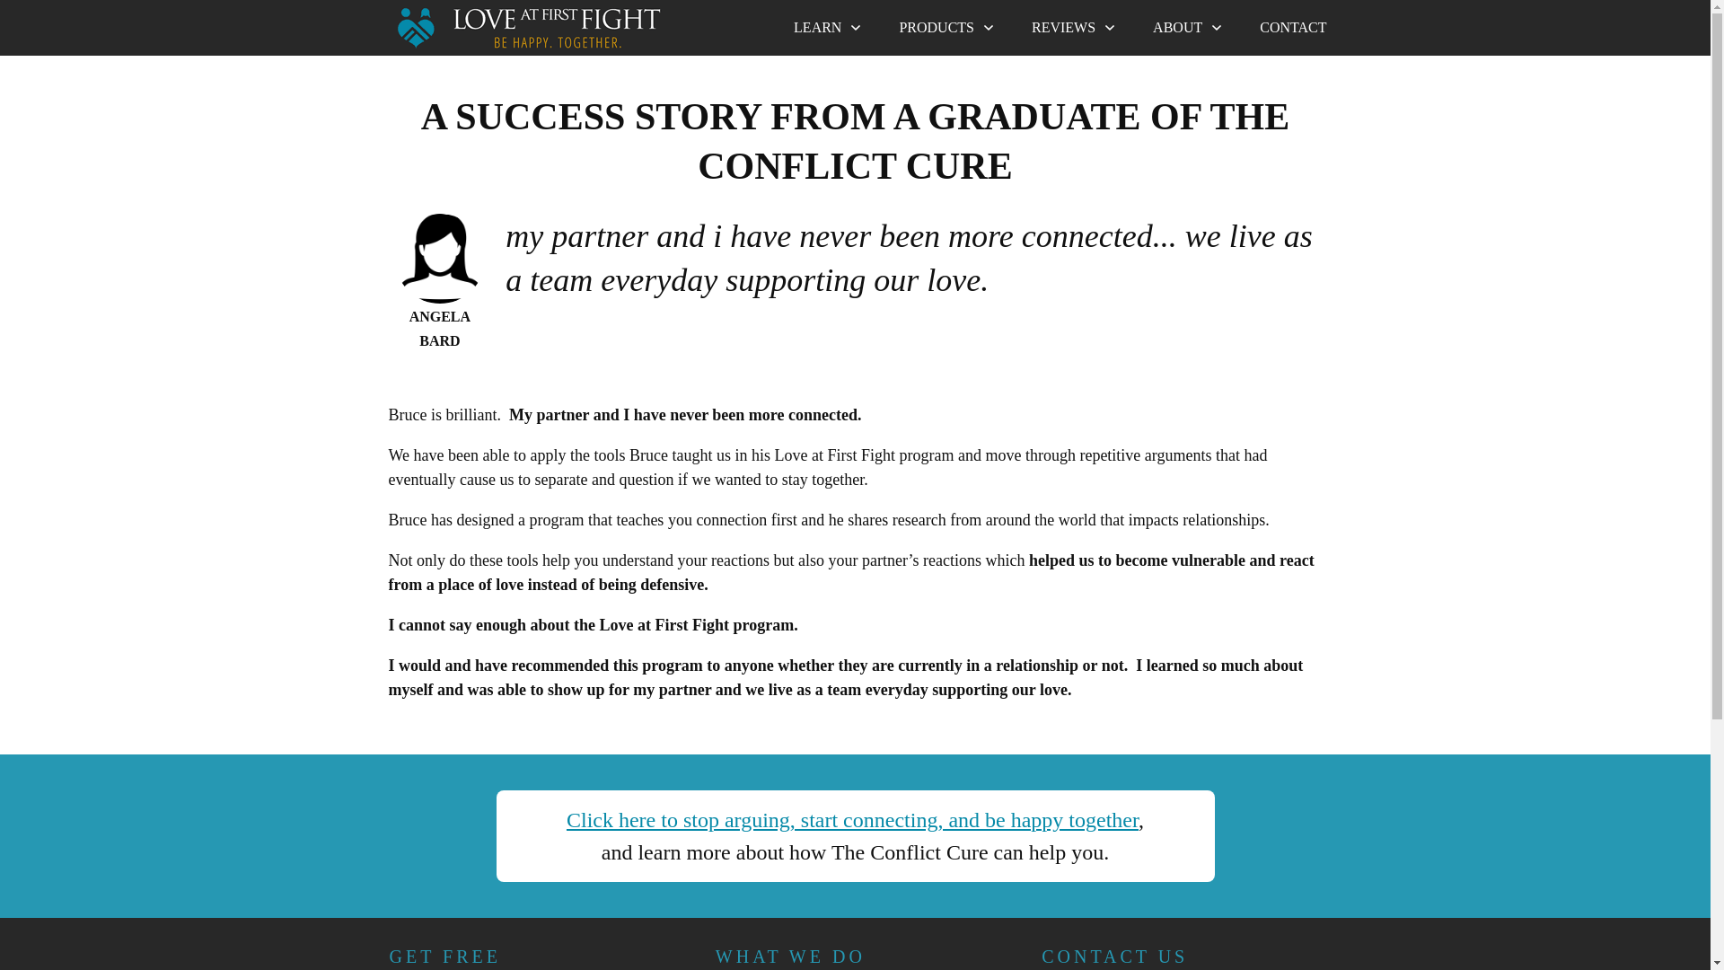 The width and height of the screenshot is (1724, 970). I want to click on REVIEWS, so click(1074, 28).